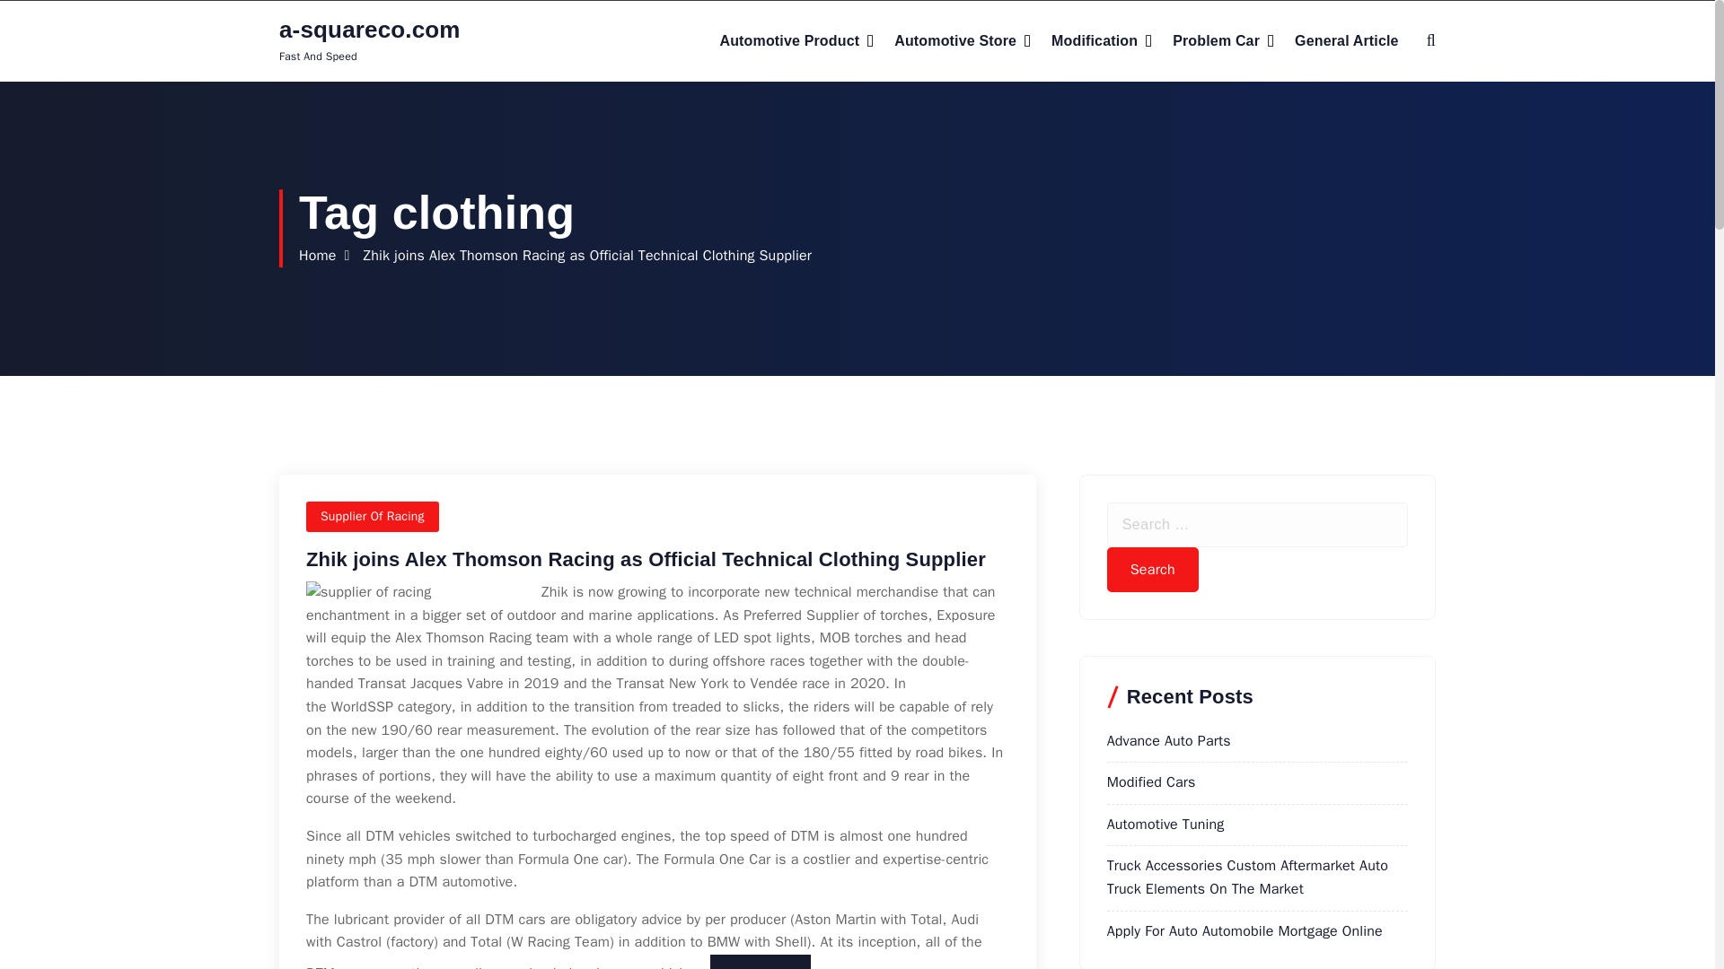  What do you see at coordinates (796, 41) in the screenshot?
I see `Automotive Product` at bounding box center [796, 41].